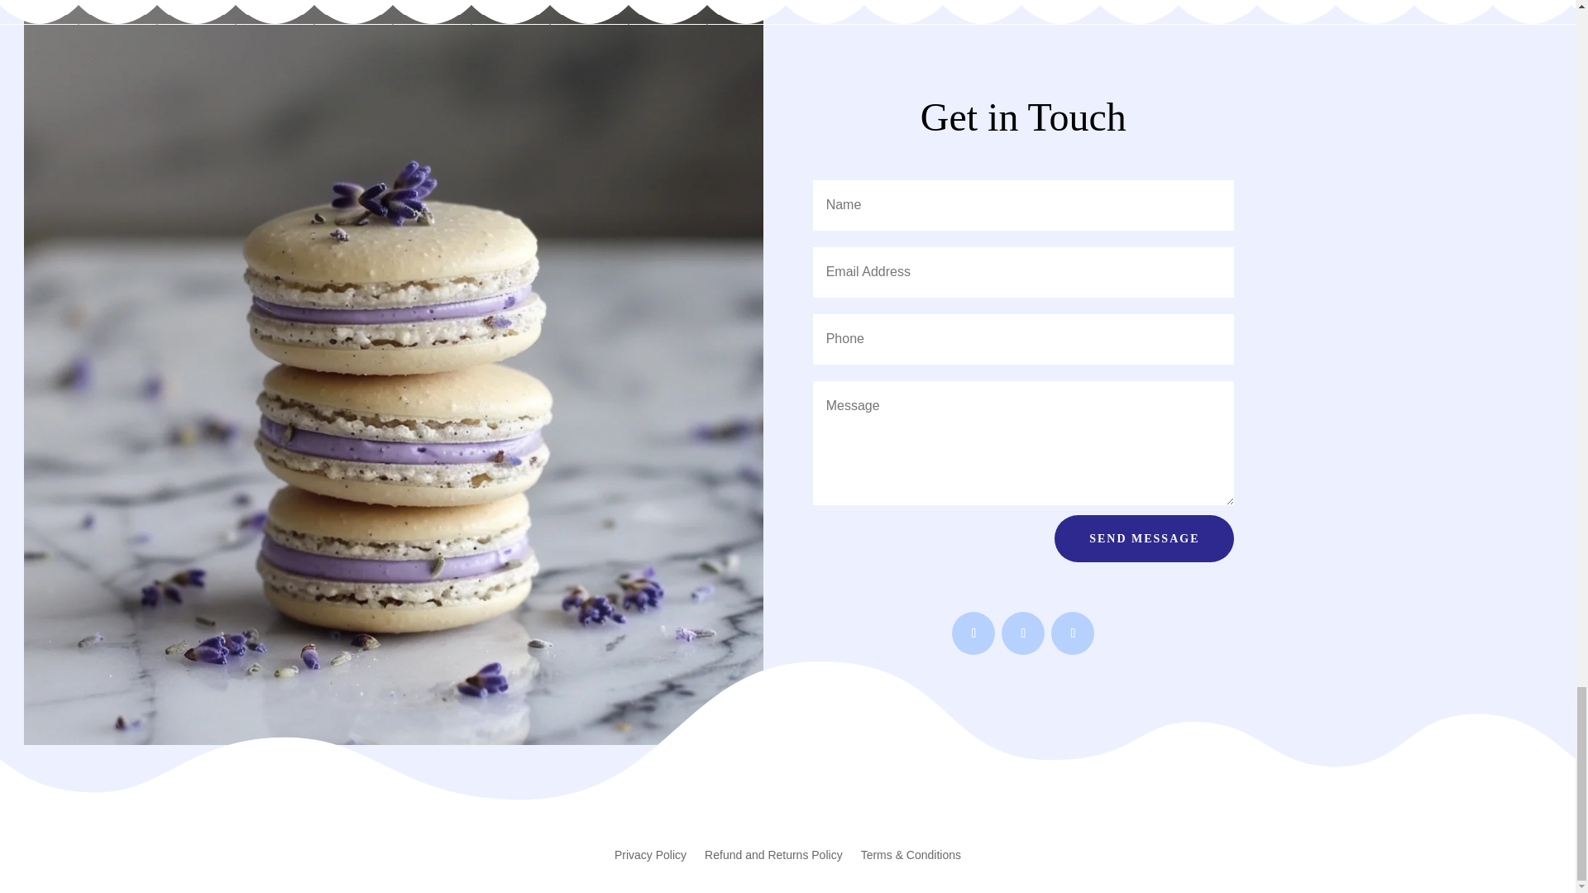 Image resolution: width=1588 pixels, height=893 pixels. I want to click on Follow on LinkedIn, so click(1072, 633).